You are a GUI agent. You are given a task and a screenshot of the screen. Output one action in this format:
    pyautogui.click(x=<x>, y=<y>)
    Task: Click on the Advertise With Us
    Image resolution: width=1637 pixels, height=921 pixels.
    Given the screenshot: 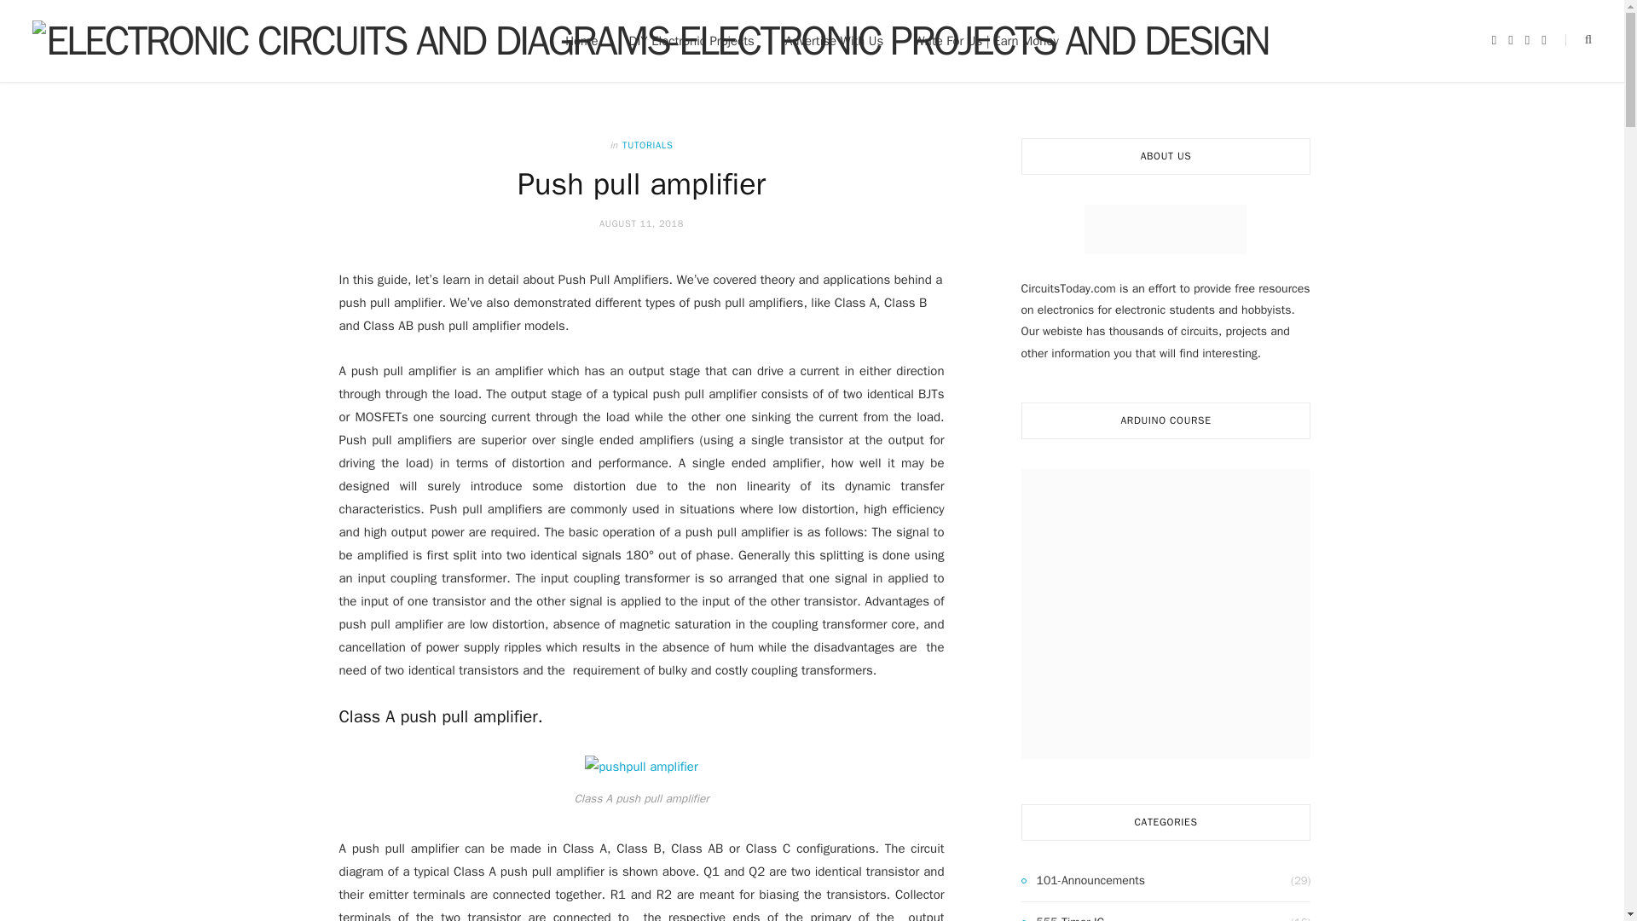 What is the action you would take?
    pyautogui.click(x=834, y=41)
    